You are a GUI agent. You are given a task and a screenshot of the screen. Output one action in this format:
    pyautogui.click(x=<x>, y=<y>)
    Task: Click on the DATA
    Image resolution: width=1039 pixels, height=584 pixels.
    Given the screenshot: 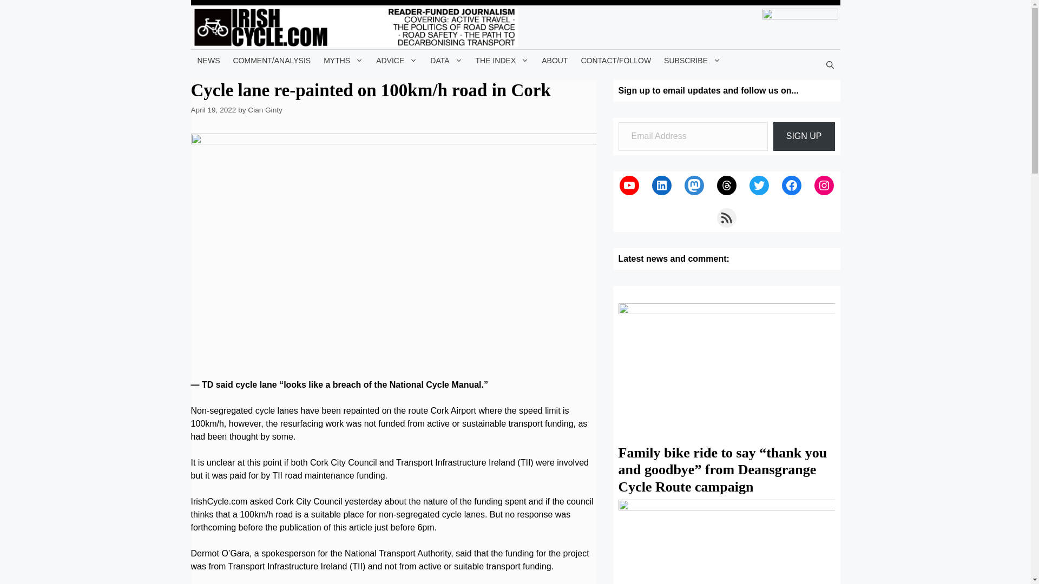 What is the action you would take?
    pyautogui.click(x=446, y=60)
    